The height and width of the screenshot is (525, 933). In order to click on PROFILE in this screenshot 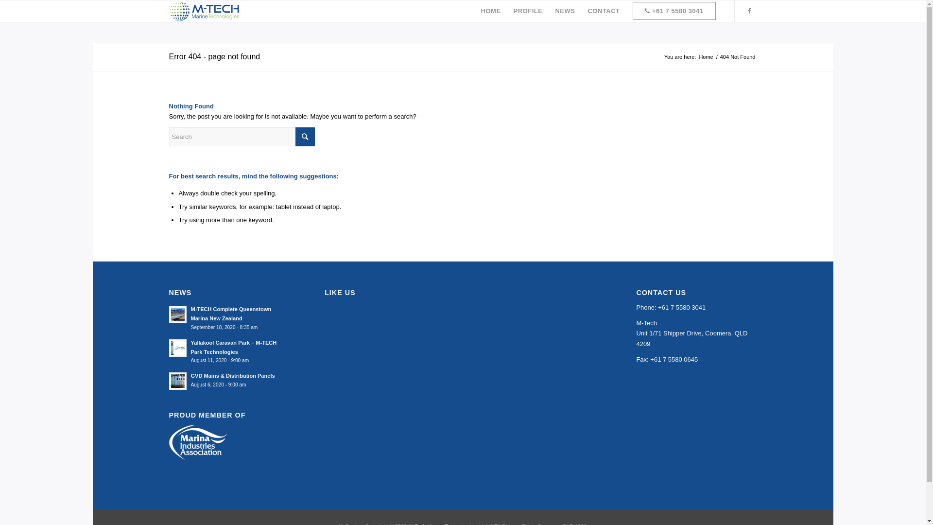, I will do `click(528, 11)`.